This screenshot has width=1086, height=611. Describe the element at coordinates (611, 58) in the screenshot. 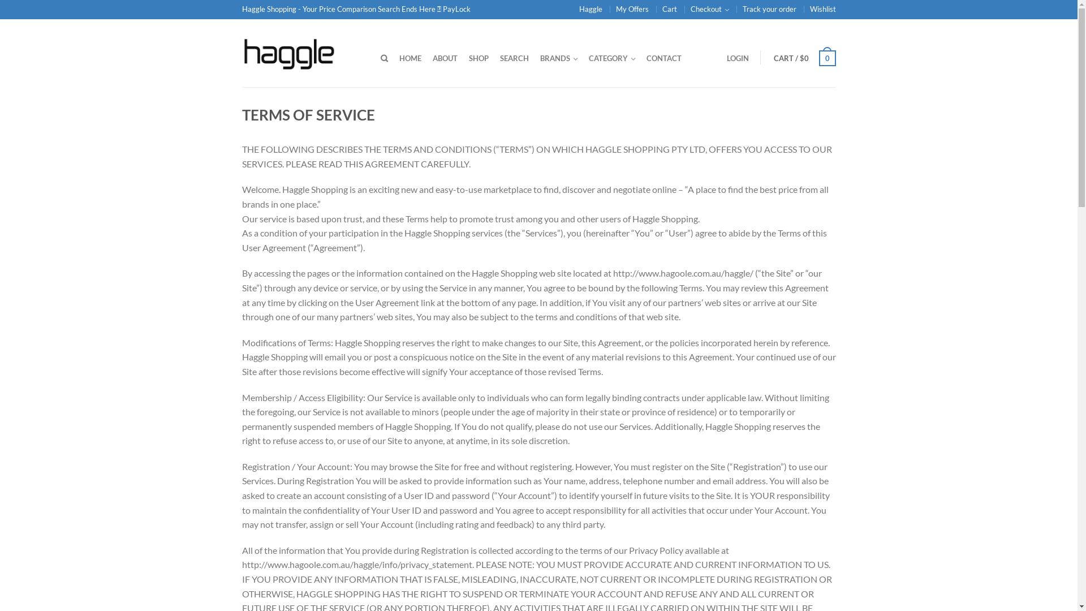

I see `CATEGORY` at that location.